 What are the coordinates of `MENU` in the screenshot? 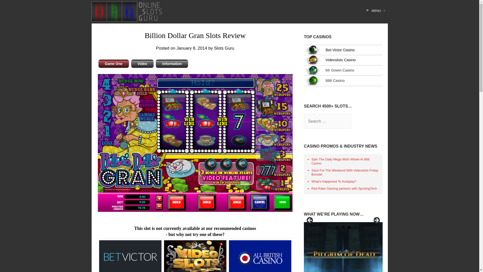 It's located at (375, 11).